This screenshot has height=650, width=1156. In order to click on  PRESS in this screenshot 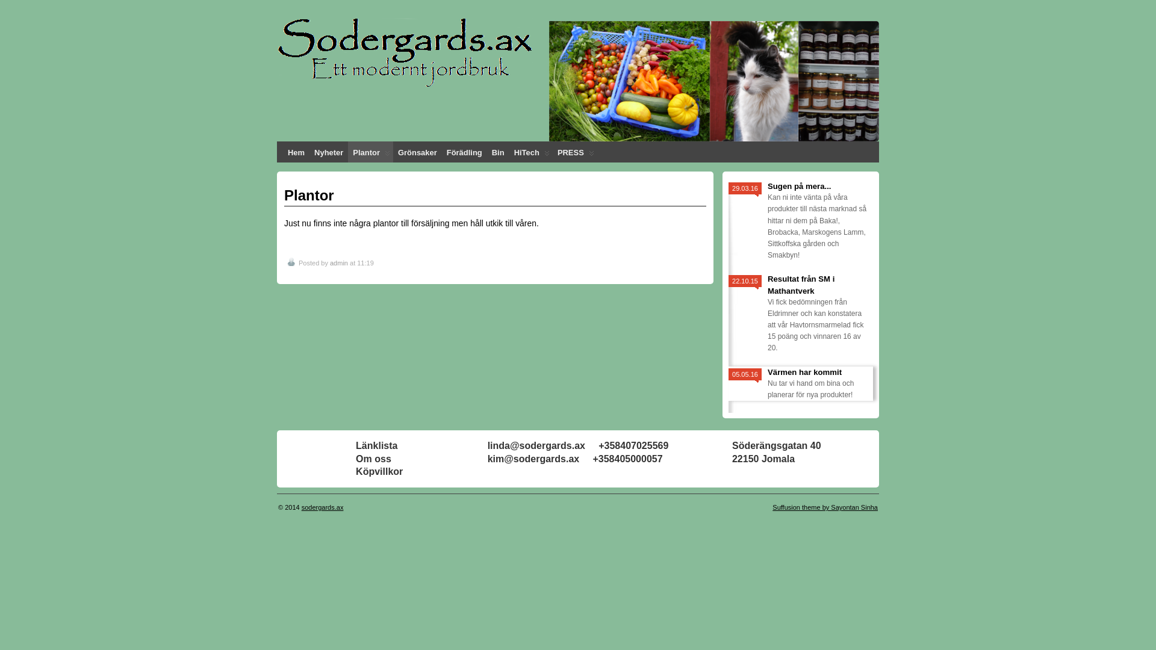, I will do `click(575, 152)`.